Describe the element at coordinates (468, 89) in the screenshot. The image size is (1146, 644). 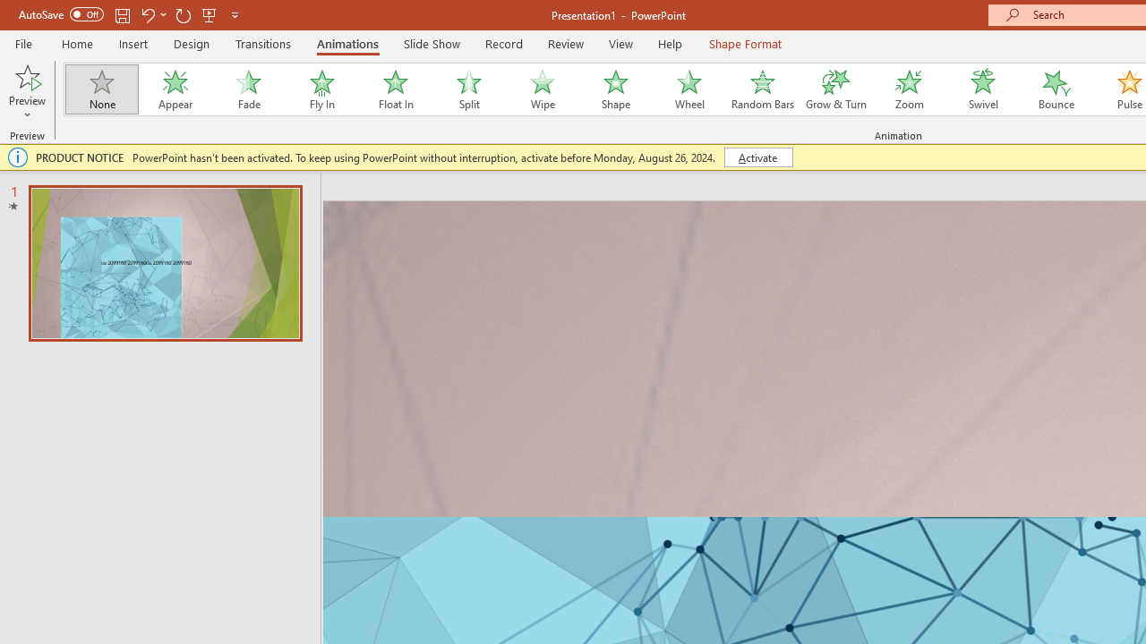
I see `Split` at that location.